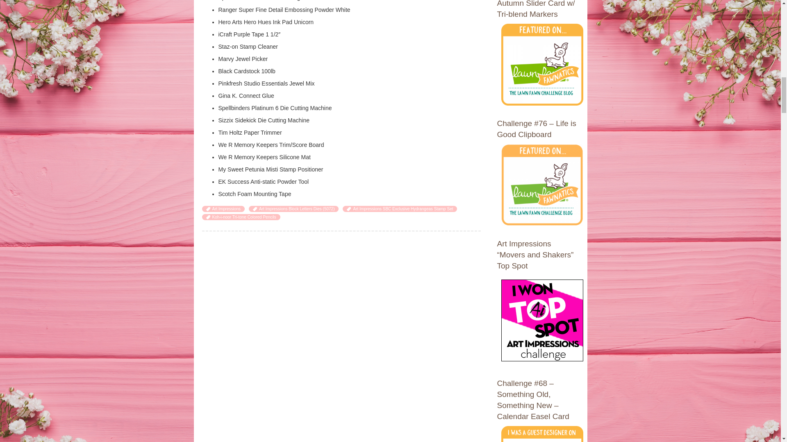 This screenshot has width=787, height=442. Describe the element at coordinates (403, 209) in the screenshot. I see `Art Impressions SBC Exclusive Hydrangeas Stamp Set` at that location.